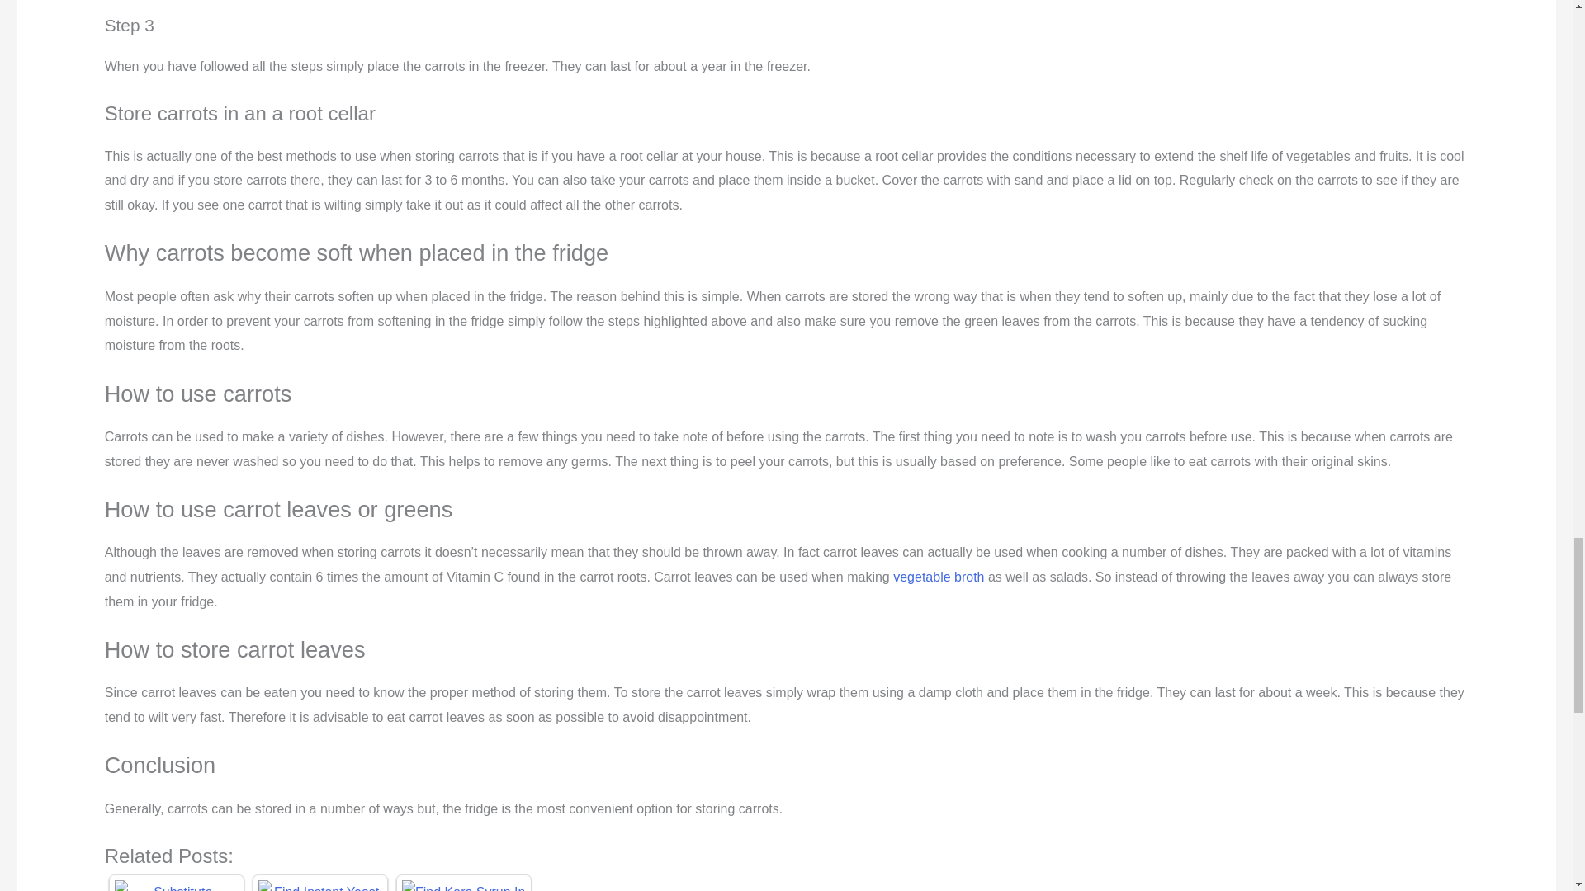 The height and width of the screenshot is (891, 1585). What do you see at coordinates (177, 886) in the screenshot?
I see `Can You Substitute Zucchini For Carrots In Carrot Cake?` at bounding box center [177, 886].